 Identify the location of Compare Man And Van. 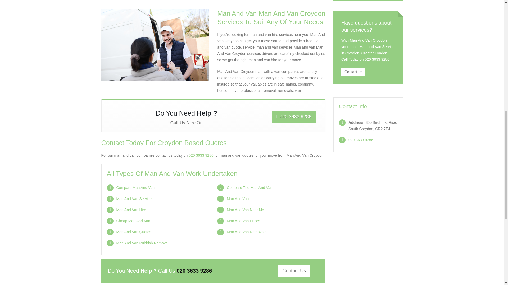
(135, 188).